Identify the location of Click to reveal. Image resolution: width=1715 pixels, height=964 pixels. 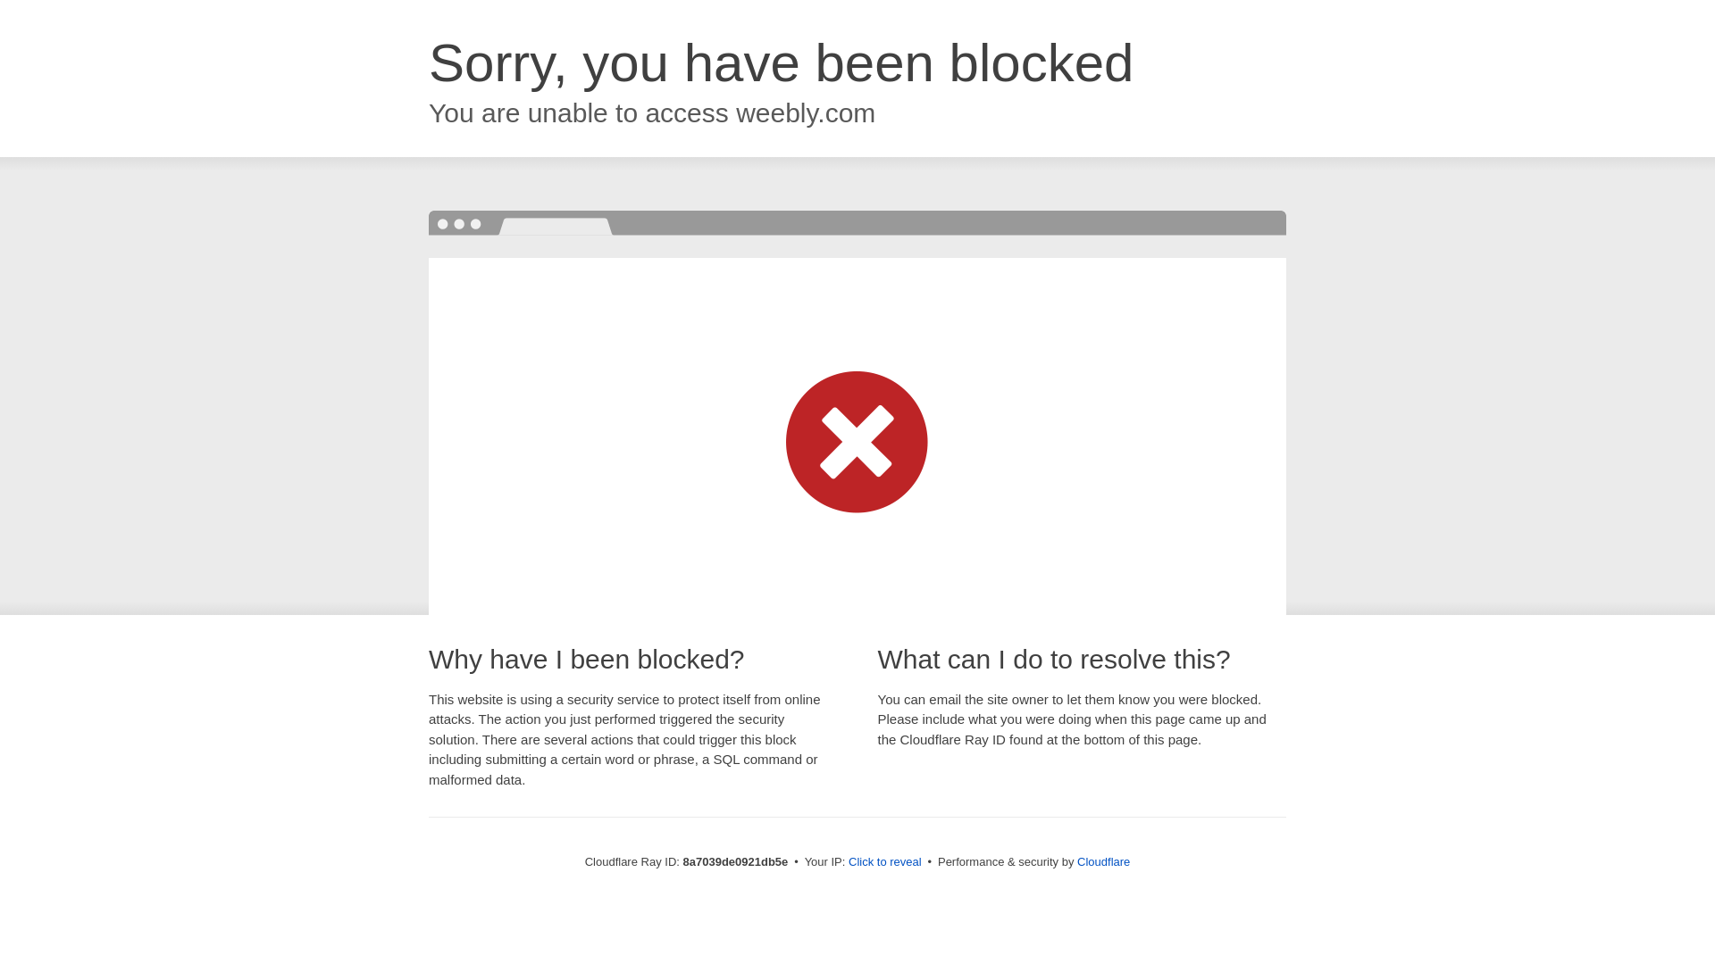
(885, 862).